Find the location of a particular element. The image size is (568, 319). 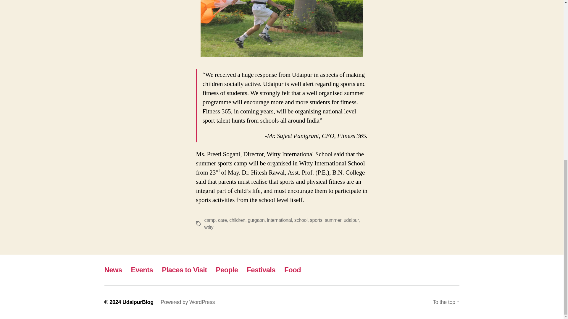

gurgaon is located at coordinates (256, 220).